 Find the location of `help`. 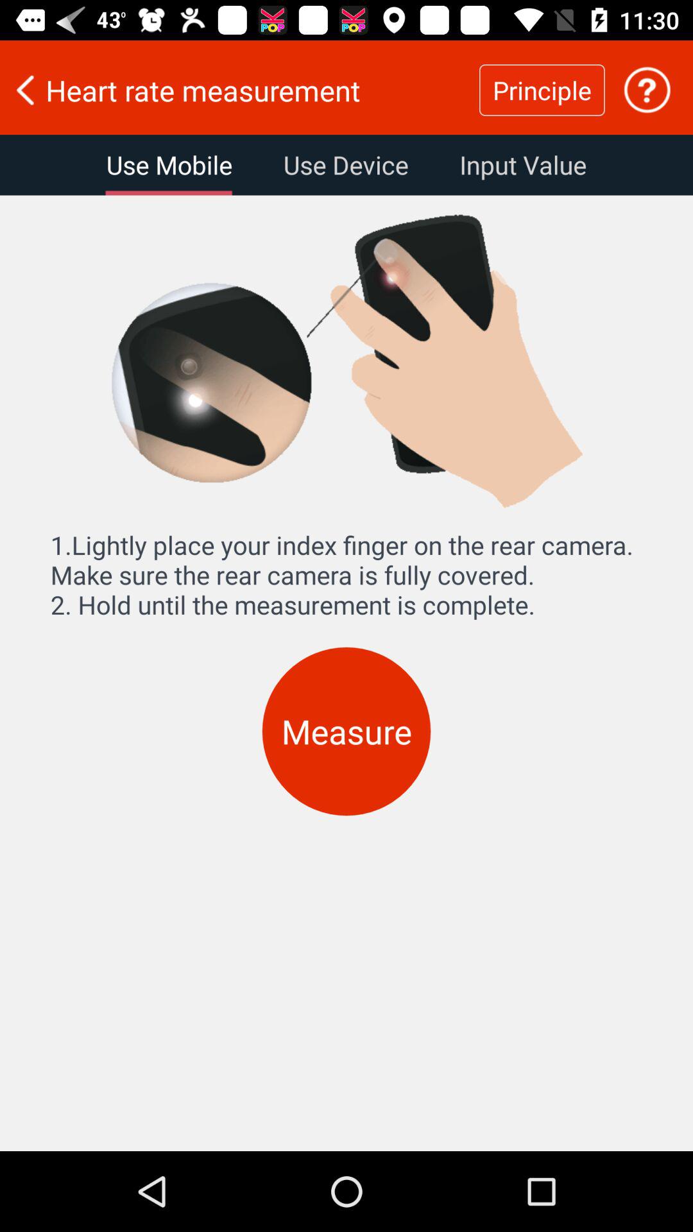

help is located at coordinates (647, 90).